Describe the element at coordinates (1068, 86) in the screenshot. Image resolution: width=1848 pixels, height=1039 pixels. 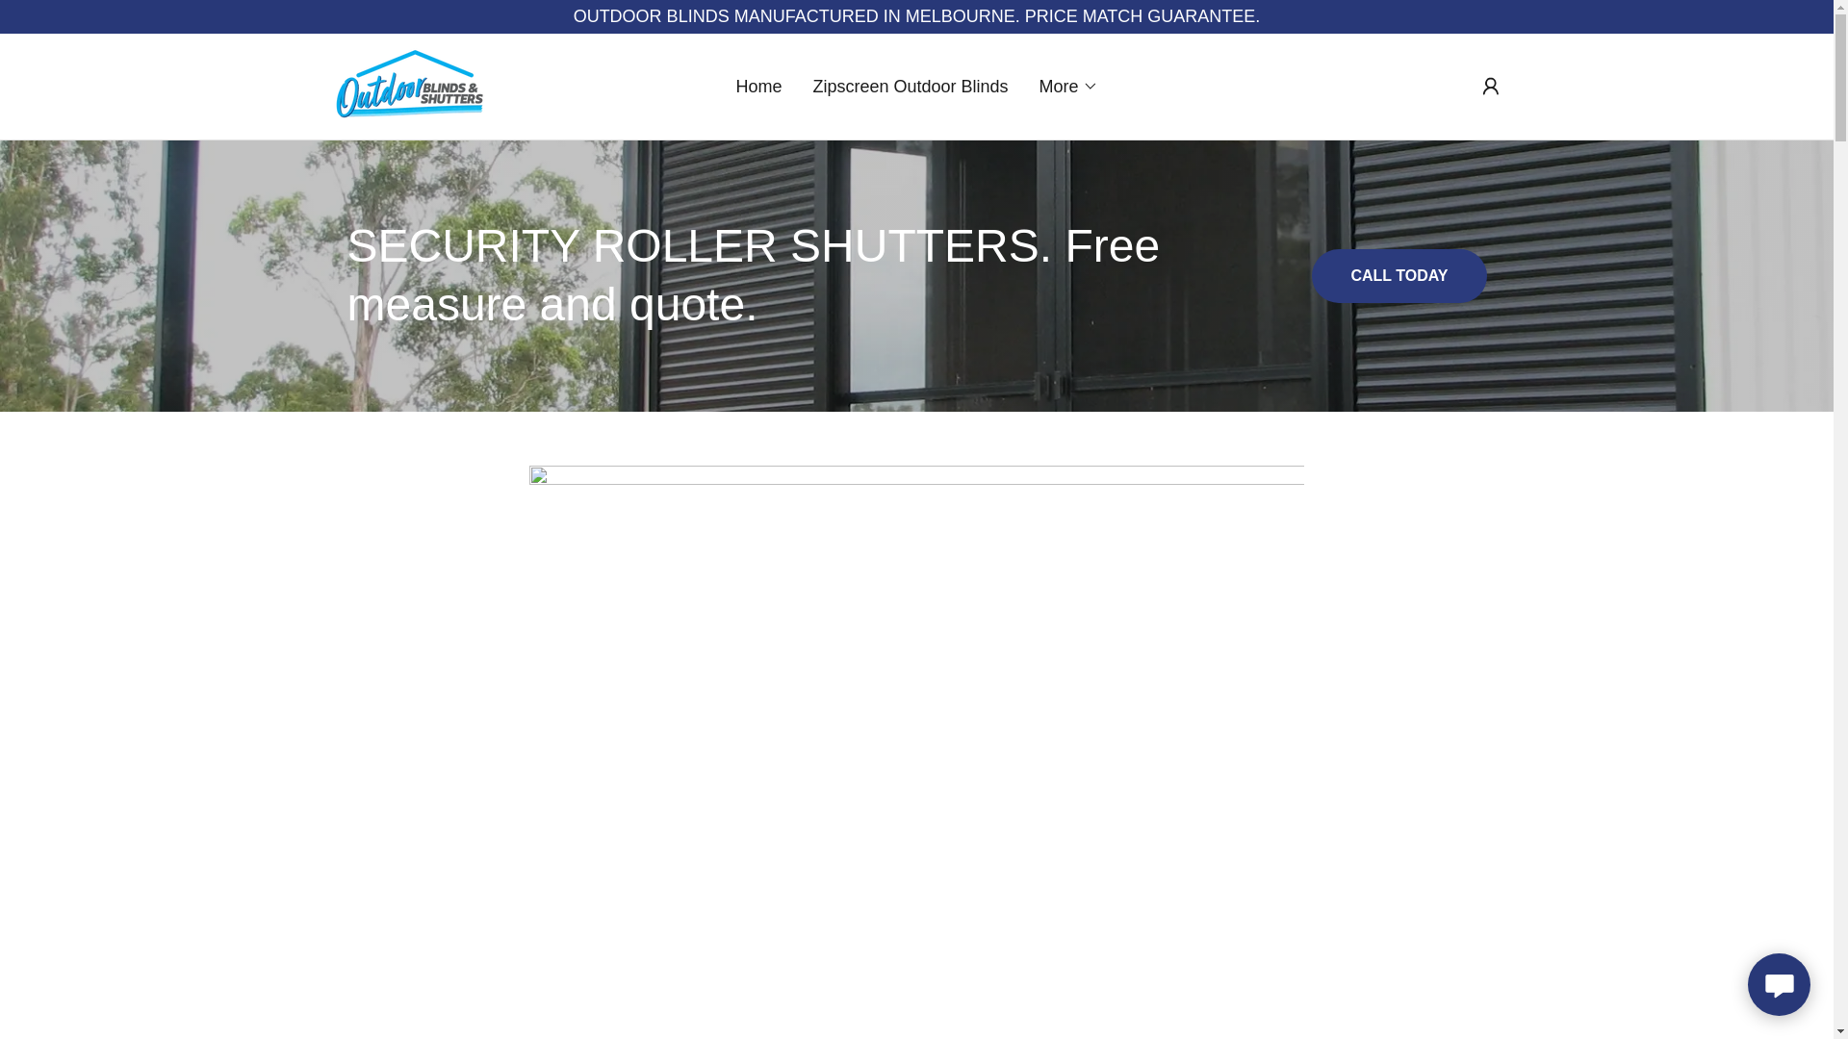
I see `More` at that location.